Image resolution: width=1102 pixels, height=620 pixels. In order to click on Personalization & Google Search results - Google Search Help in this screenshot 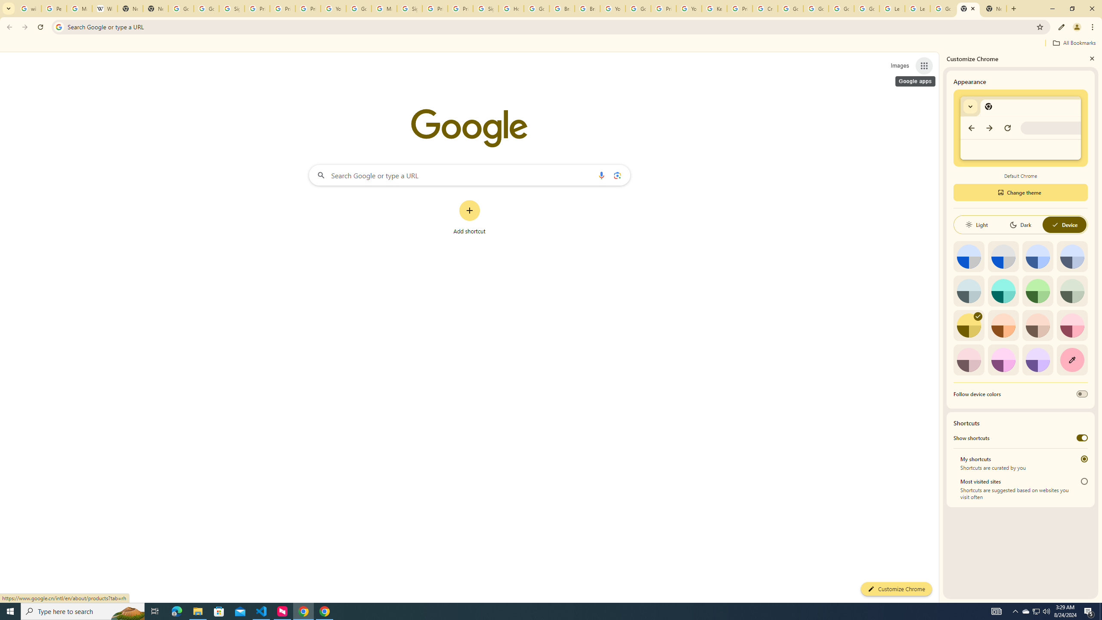, I will do `click(54, 9)`.